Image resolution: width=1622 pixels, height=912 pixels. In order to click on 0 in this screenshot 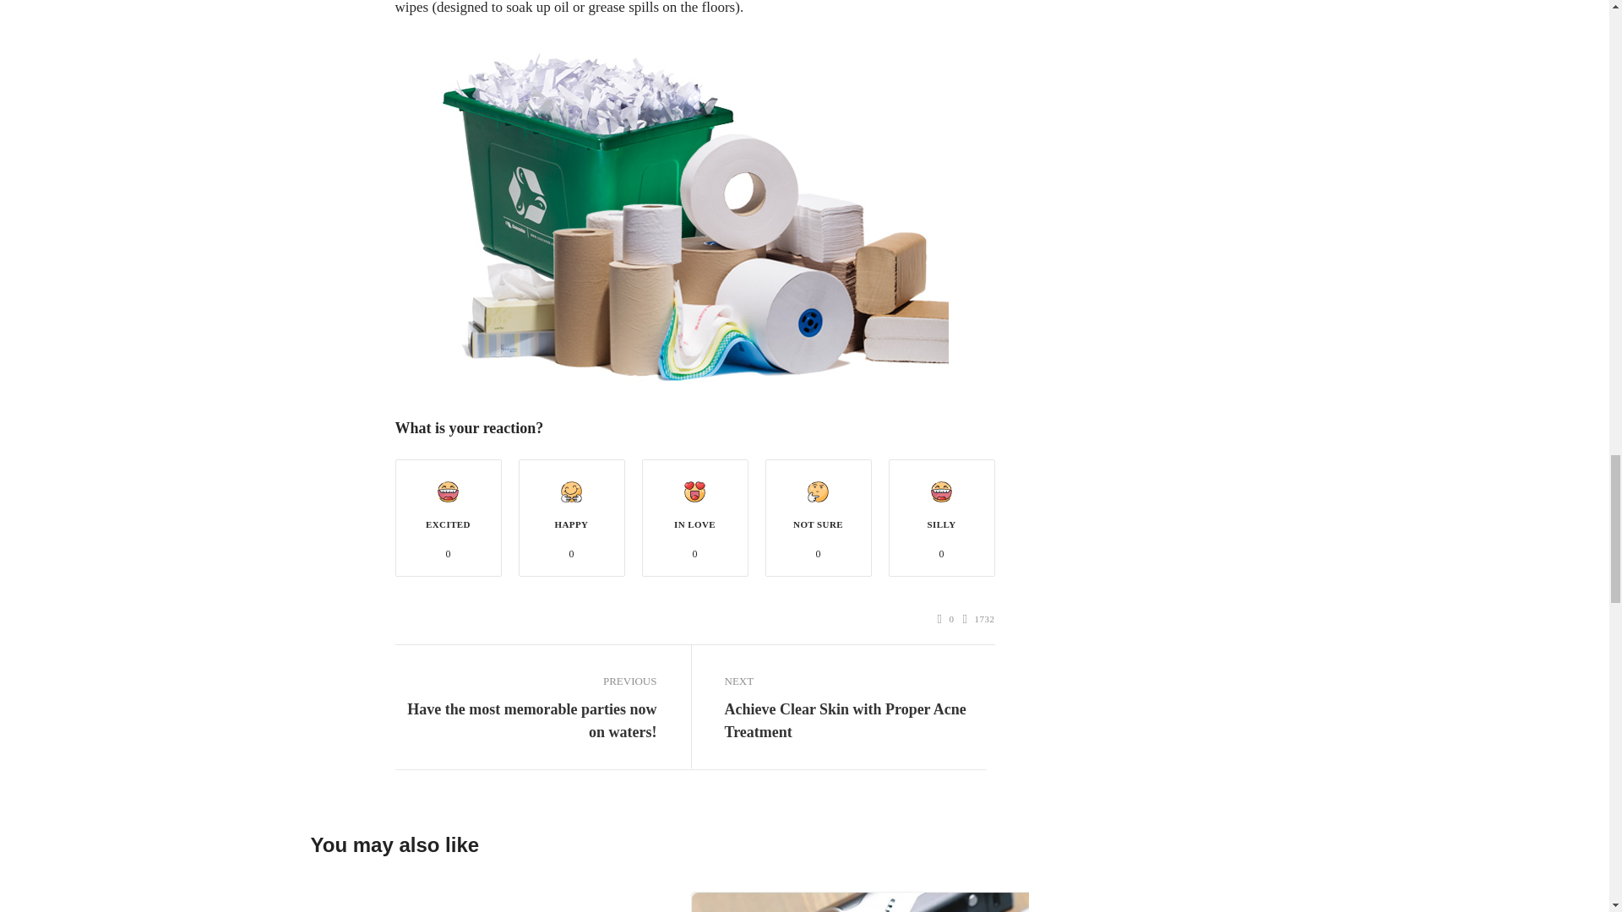, I will do `click(946, 619)`.